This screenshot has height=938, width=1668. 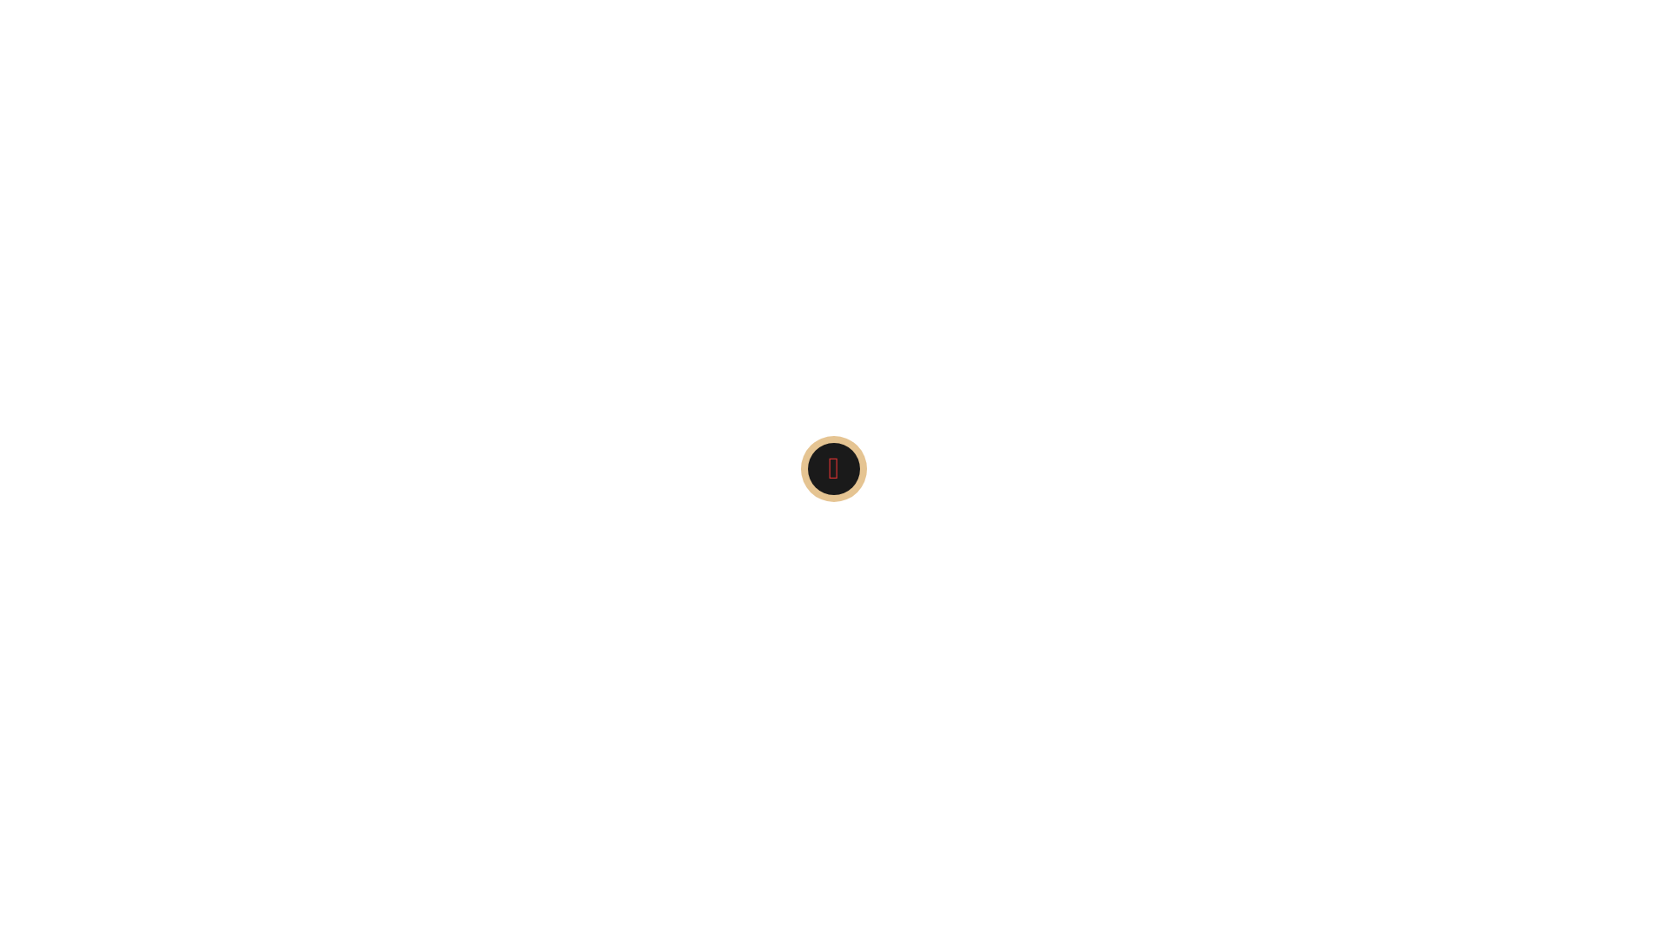 I want to click on HOME PAGE 02, so click(x=693, y=172).